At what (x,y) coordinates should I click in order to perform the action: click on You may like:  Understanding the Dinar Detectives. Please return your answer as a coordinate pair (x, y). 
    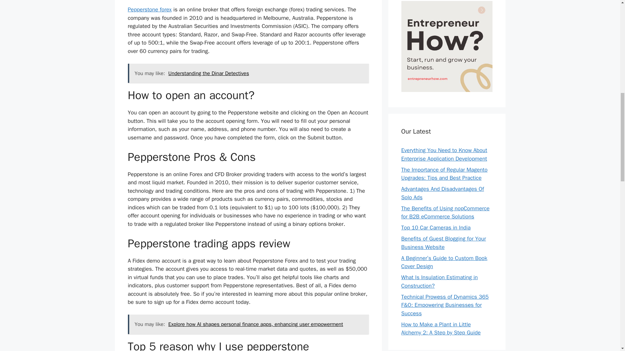
    Looking at the image, I should click on (248, 73).